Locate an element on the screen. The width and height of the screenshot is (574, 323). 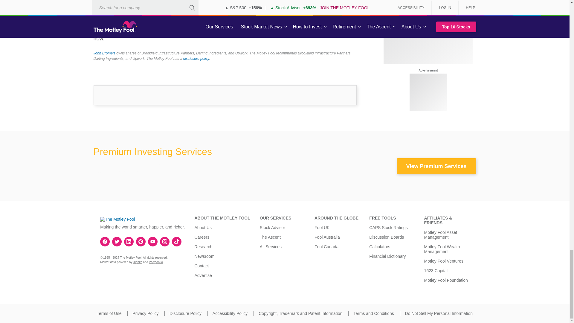
Terms of Use is located at coordinates (109, 313).